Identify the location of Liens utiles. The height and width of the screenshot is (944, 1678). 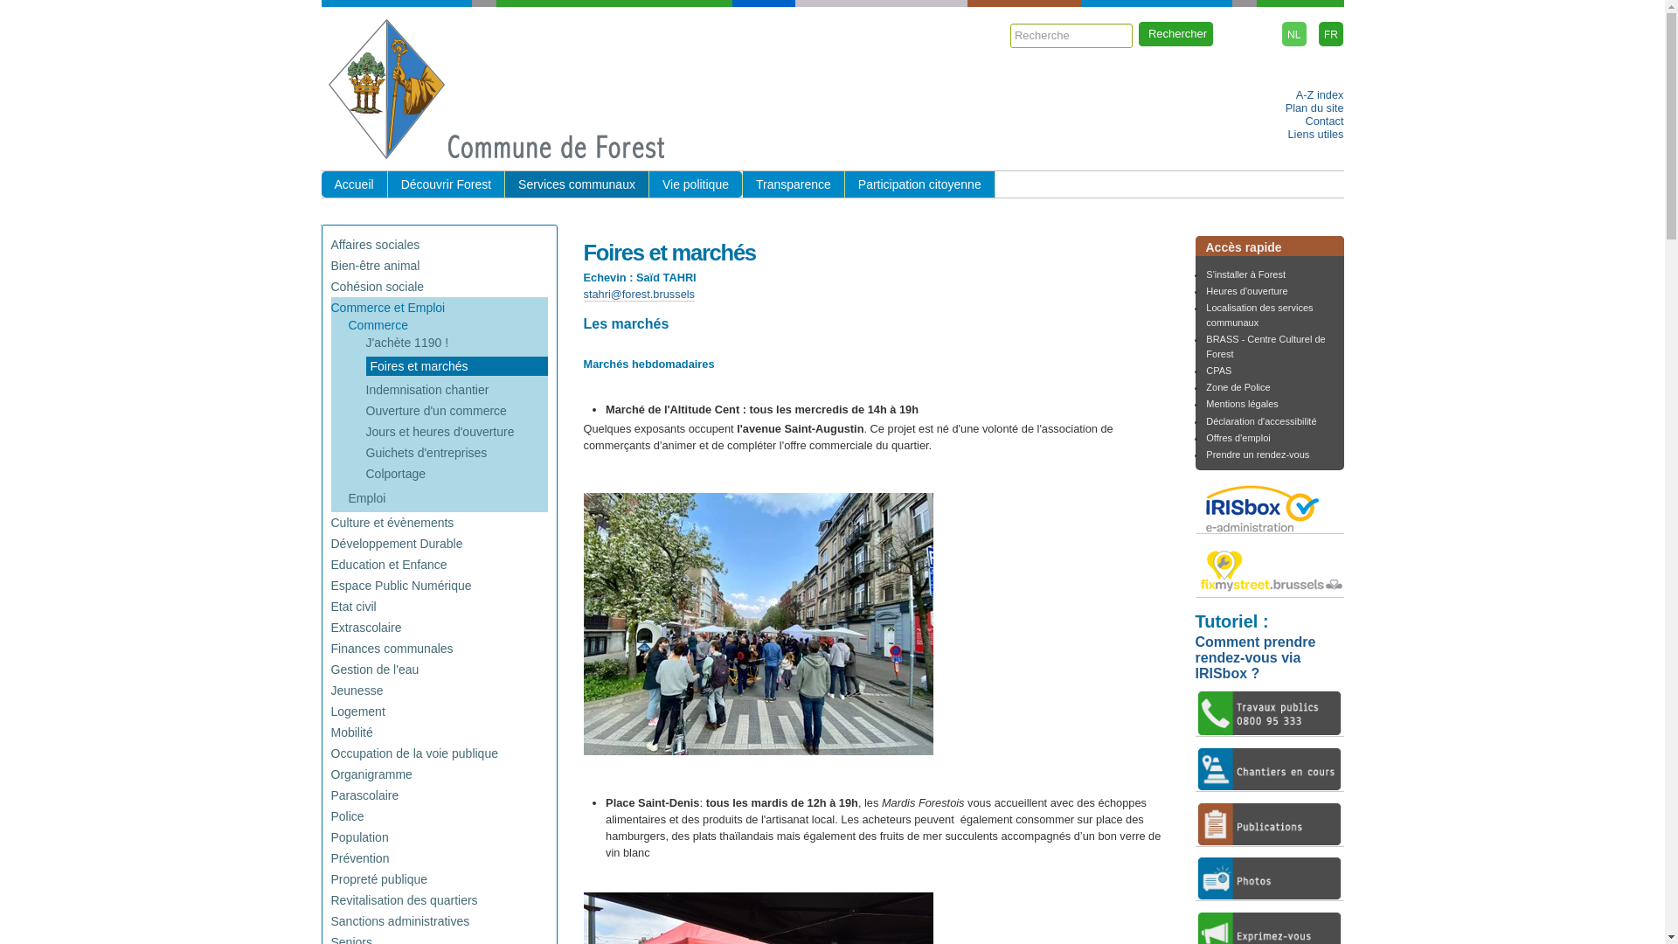
(1315, 135).